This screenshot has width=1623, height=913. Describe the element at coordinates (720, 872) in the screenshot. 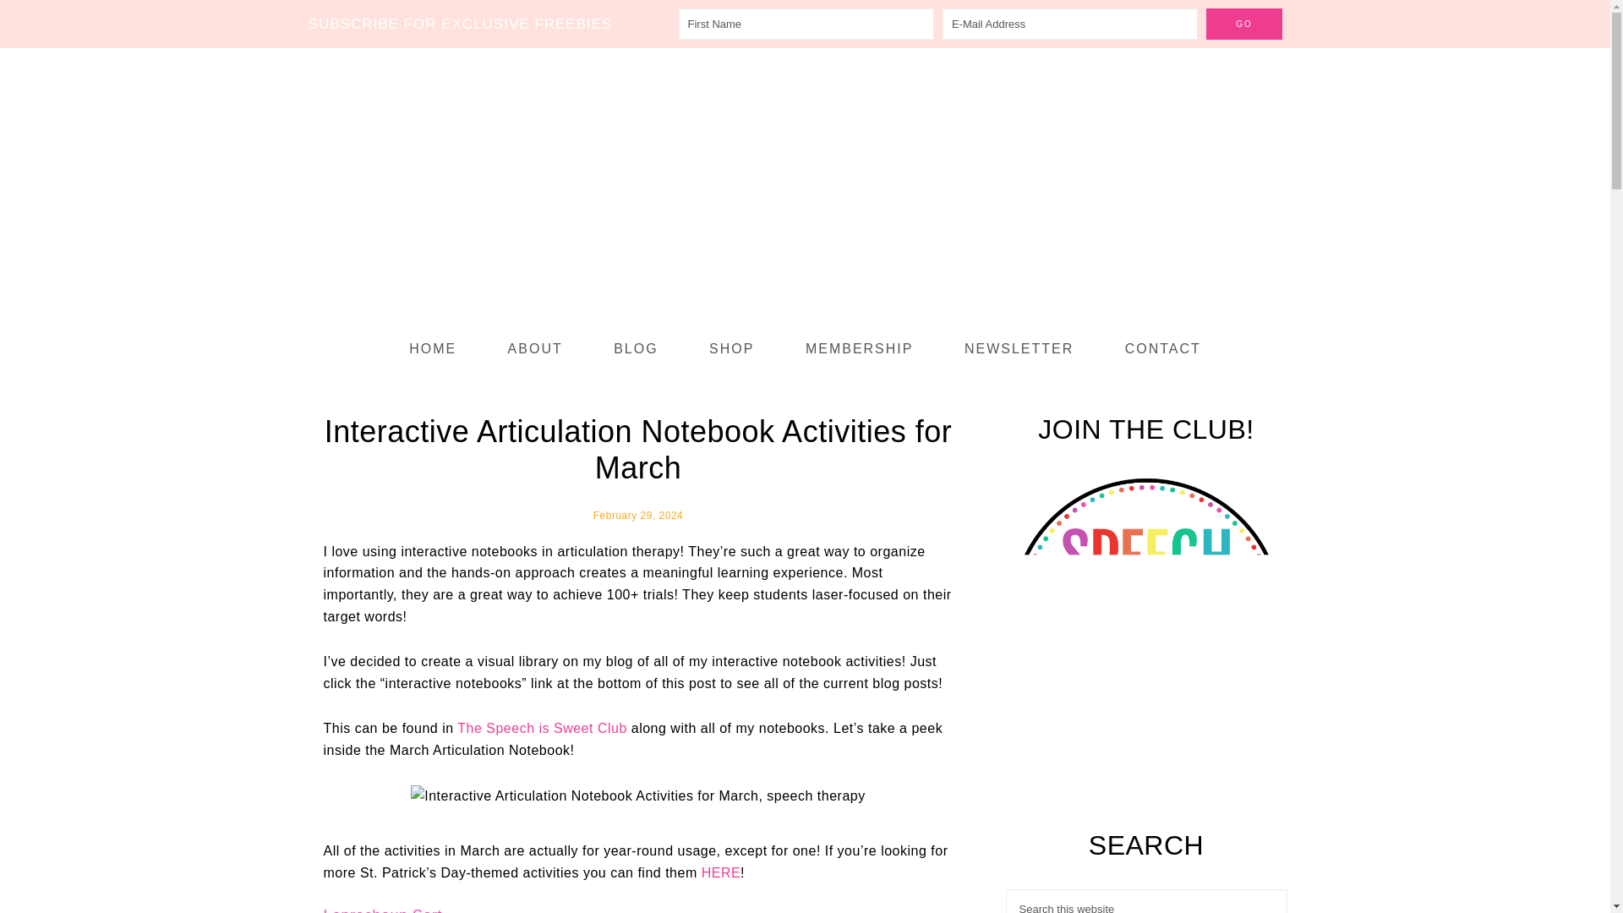

I see `HERE` at that location.